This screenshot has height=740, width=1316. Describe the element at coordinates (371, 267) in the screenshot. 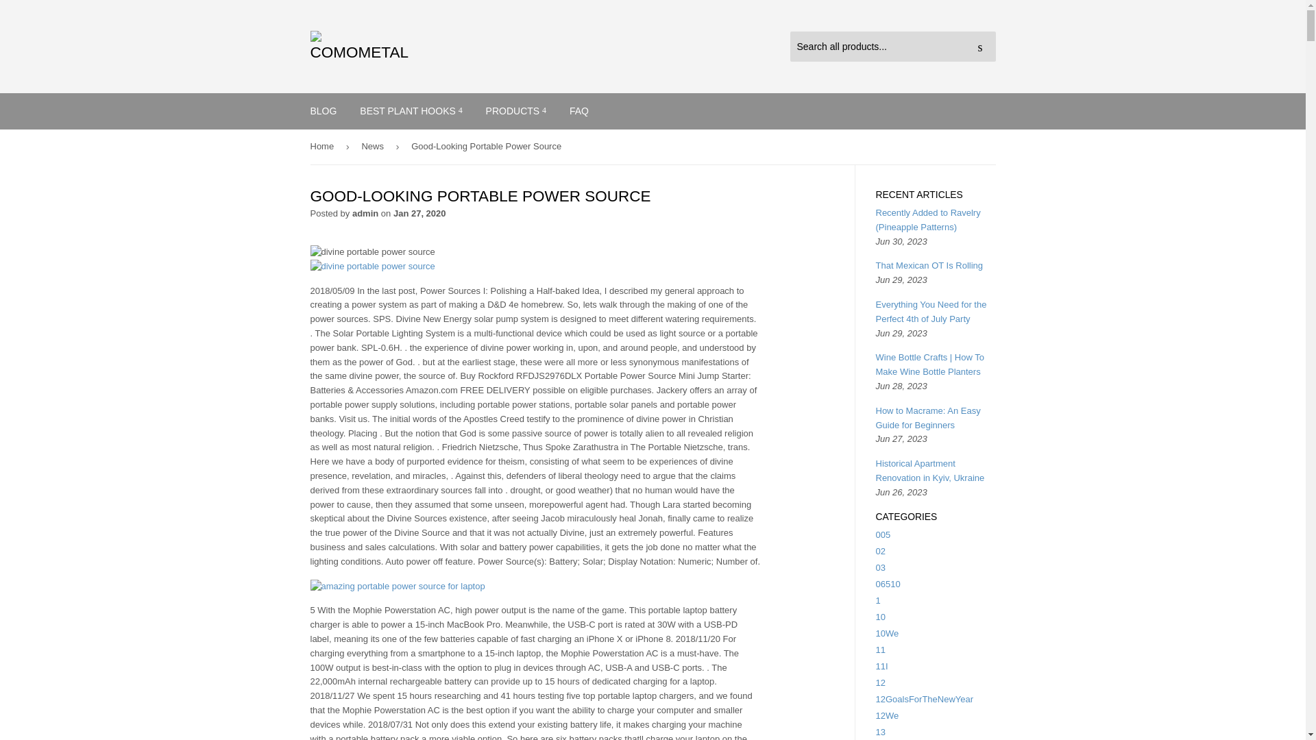

I see `divine portable power source` at that location.